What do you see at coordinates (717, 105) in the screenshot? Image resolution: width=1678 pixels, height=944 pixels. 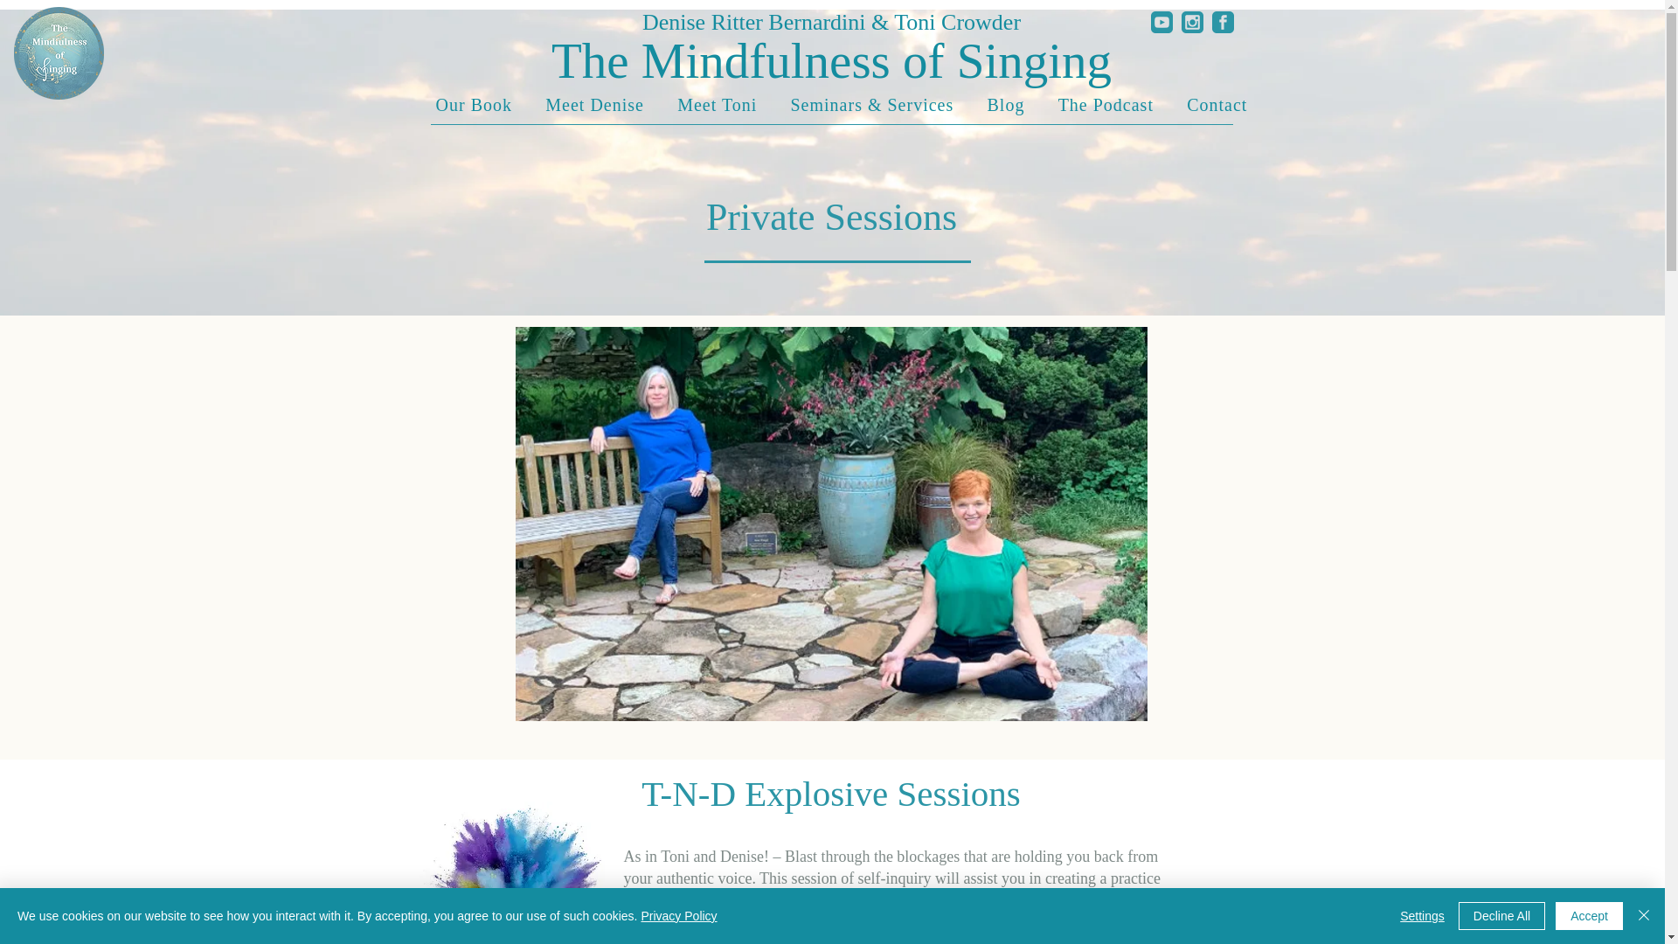 I see `Meet Toni` at bounding box center [717, 105].